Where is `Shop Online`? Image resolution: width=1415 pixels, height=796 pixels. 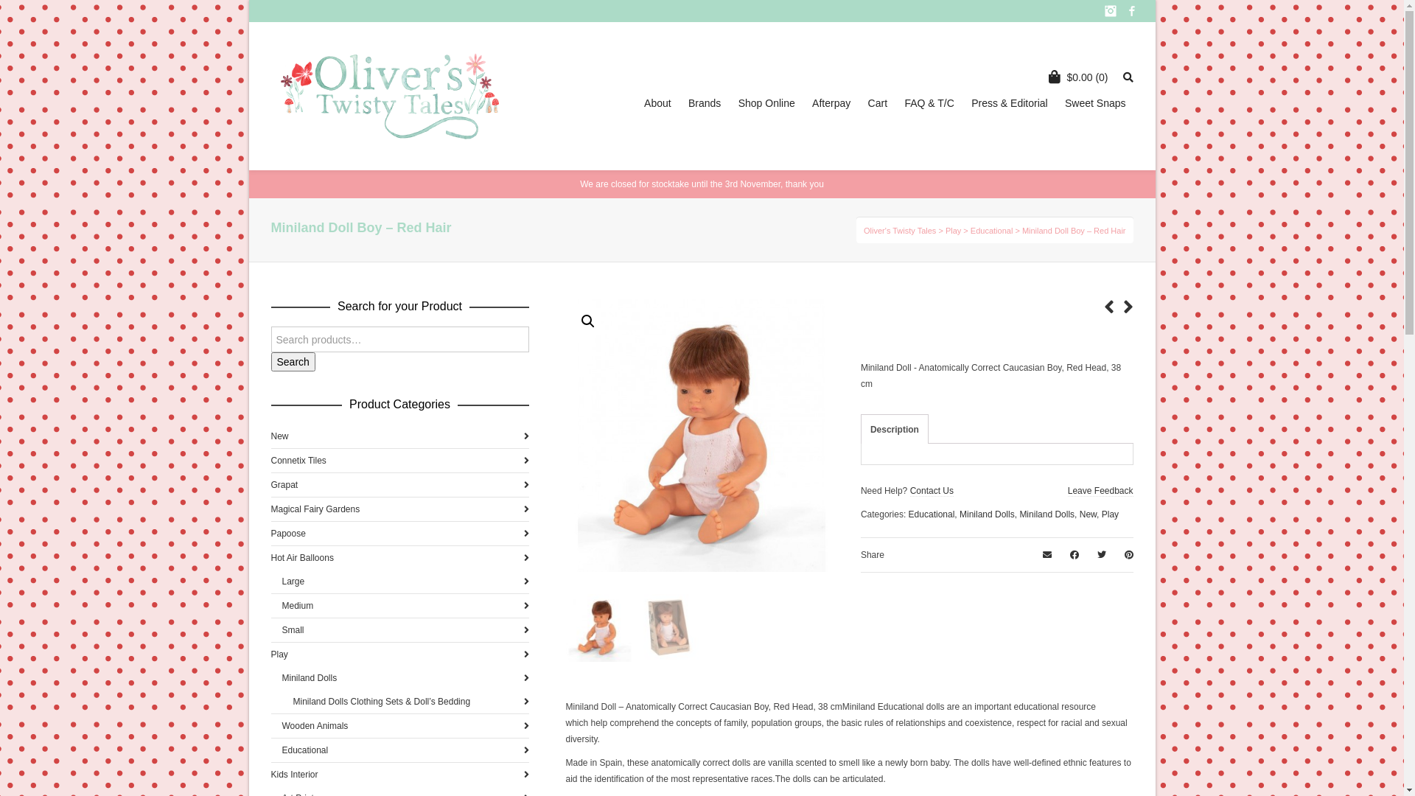 Shop Online is located at coordinates (766, 103).